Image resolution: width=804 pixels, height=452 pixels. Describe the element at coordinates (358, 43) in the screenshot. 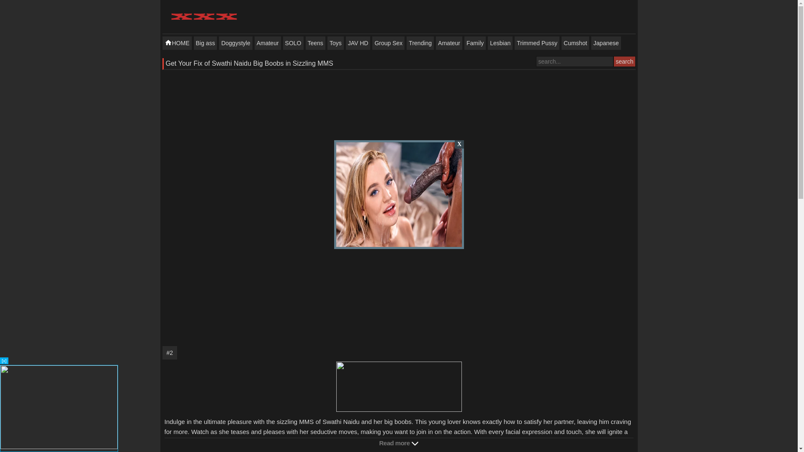

I see `jav hd` at that location.